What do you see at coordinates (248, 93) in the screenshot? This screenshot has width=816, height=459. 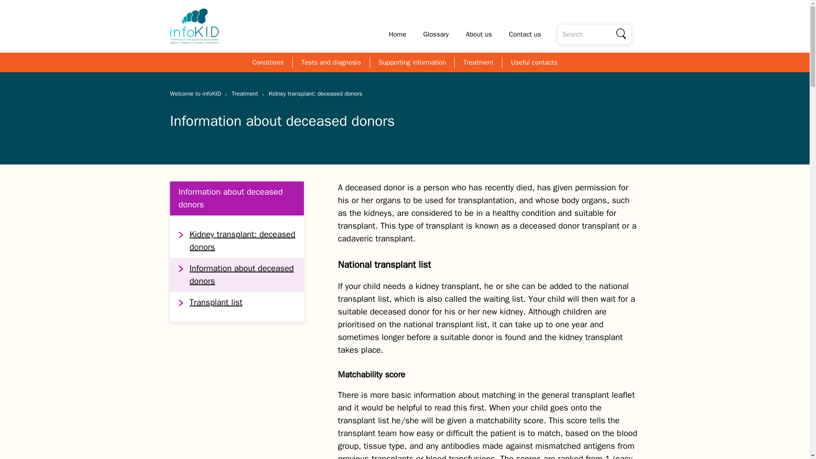 I see `Treatment` at bounding box center [248, 93].